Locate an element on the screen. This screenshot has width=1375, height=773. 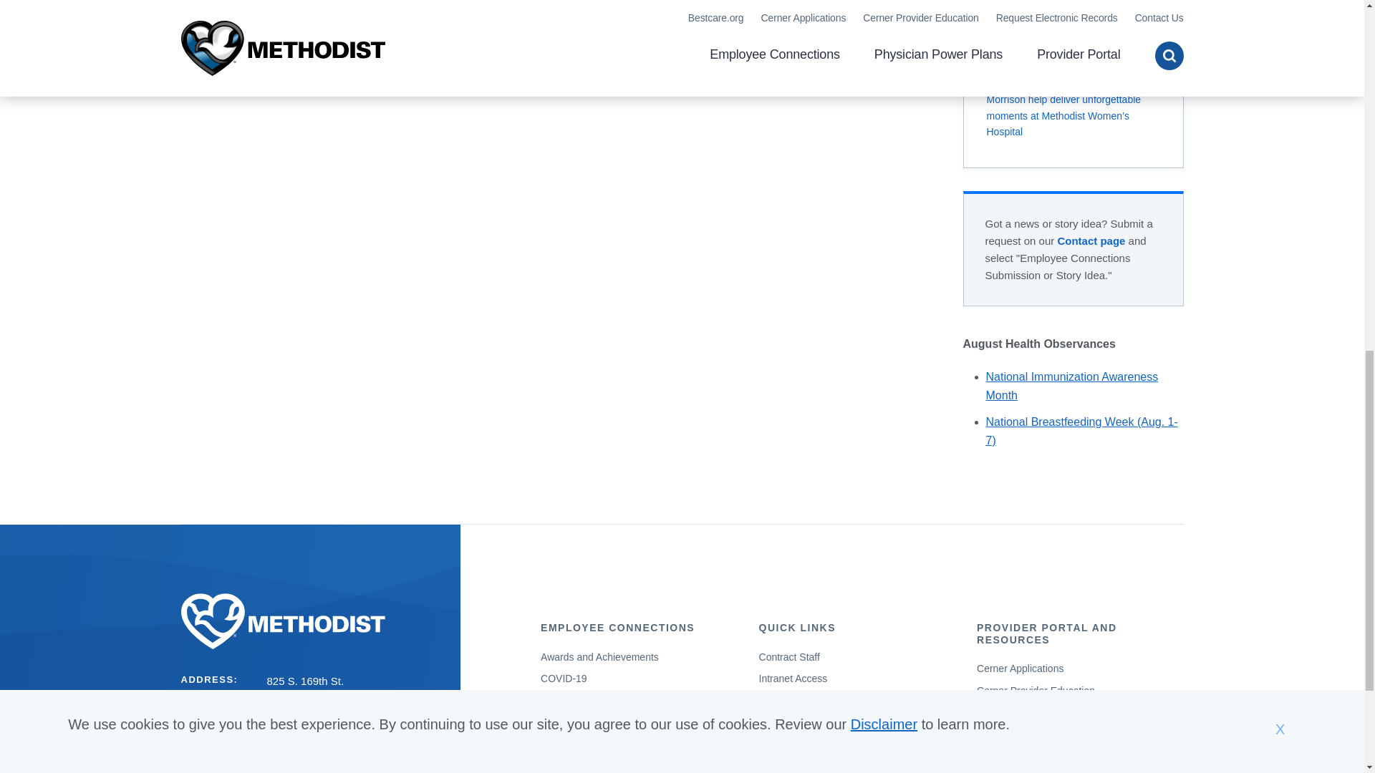
COVID-19 is located at coordinates (563, 678).